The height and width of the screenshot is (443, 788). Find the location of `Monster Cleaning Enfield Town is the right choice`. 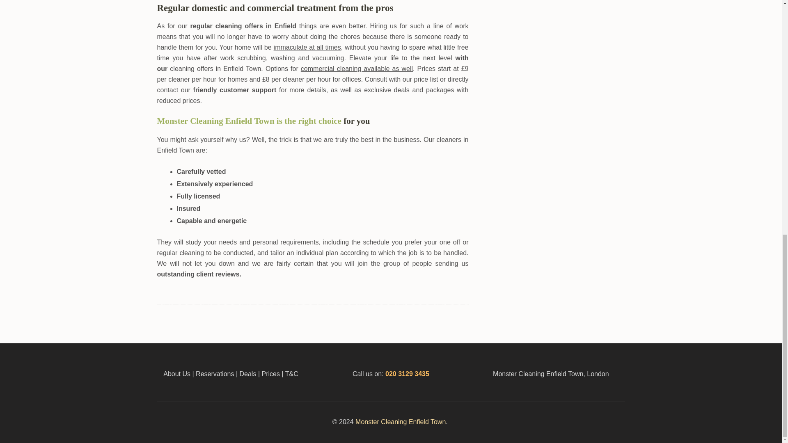

Monster Cleaning Enfield Town is the right choice is located at coordinates (249, 121).